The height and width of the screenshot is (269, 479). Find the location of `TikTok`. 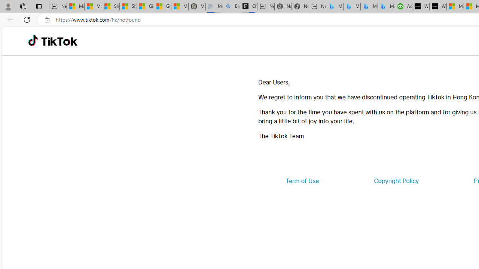

TikTok is located at coordinates (59, 41).